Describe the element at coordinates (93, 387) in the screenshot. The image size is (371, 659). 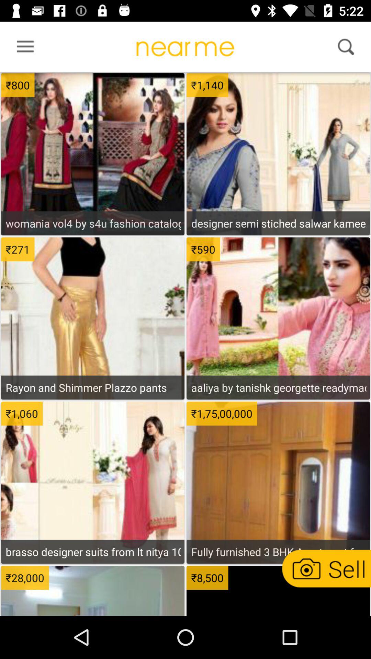
I see `swipe to rayon and shimmer` at that location.